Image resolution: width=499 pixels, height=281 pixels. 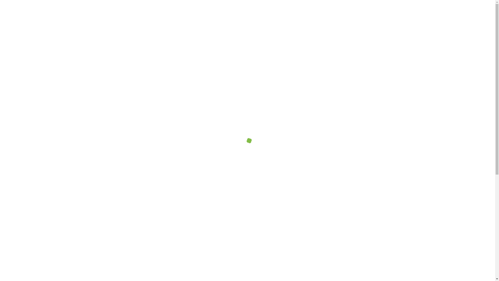 I want to click on conditions d'utilisation, so click(x=207, y=219).